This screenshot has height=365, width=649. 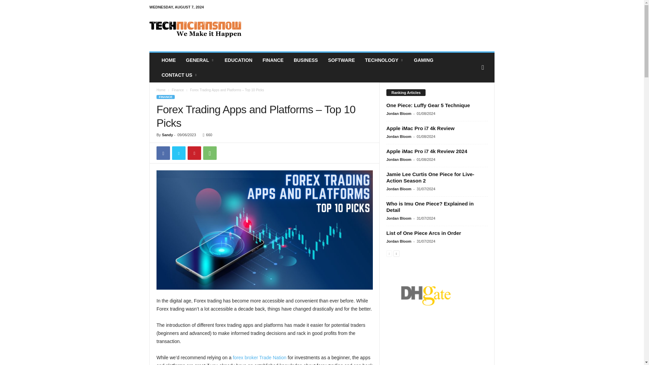 I want to click on SOFTWARE, so click(x=341, y=60).